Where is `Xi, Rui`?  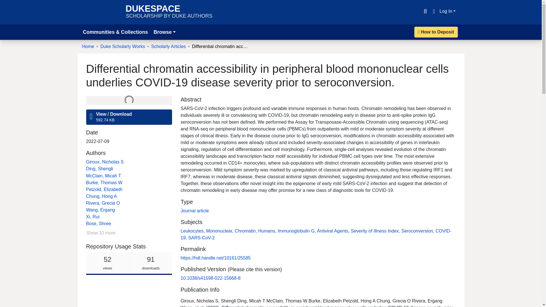
Xi, Rui is located at coordinates (105, 161).